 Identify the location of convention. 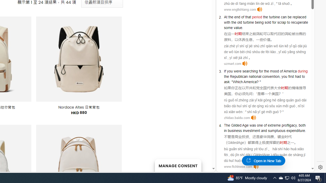
(271, 76).